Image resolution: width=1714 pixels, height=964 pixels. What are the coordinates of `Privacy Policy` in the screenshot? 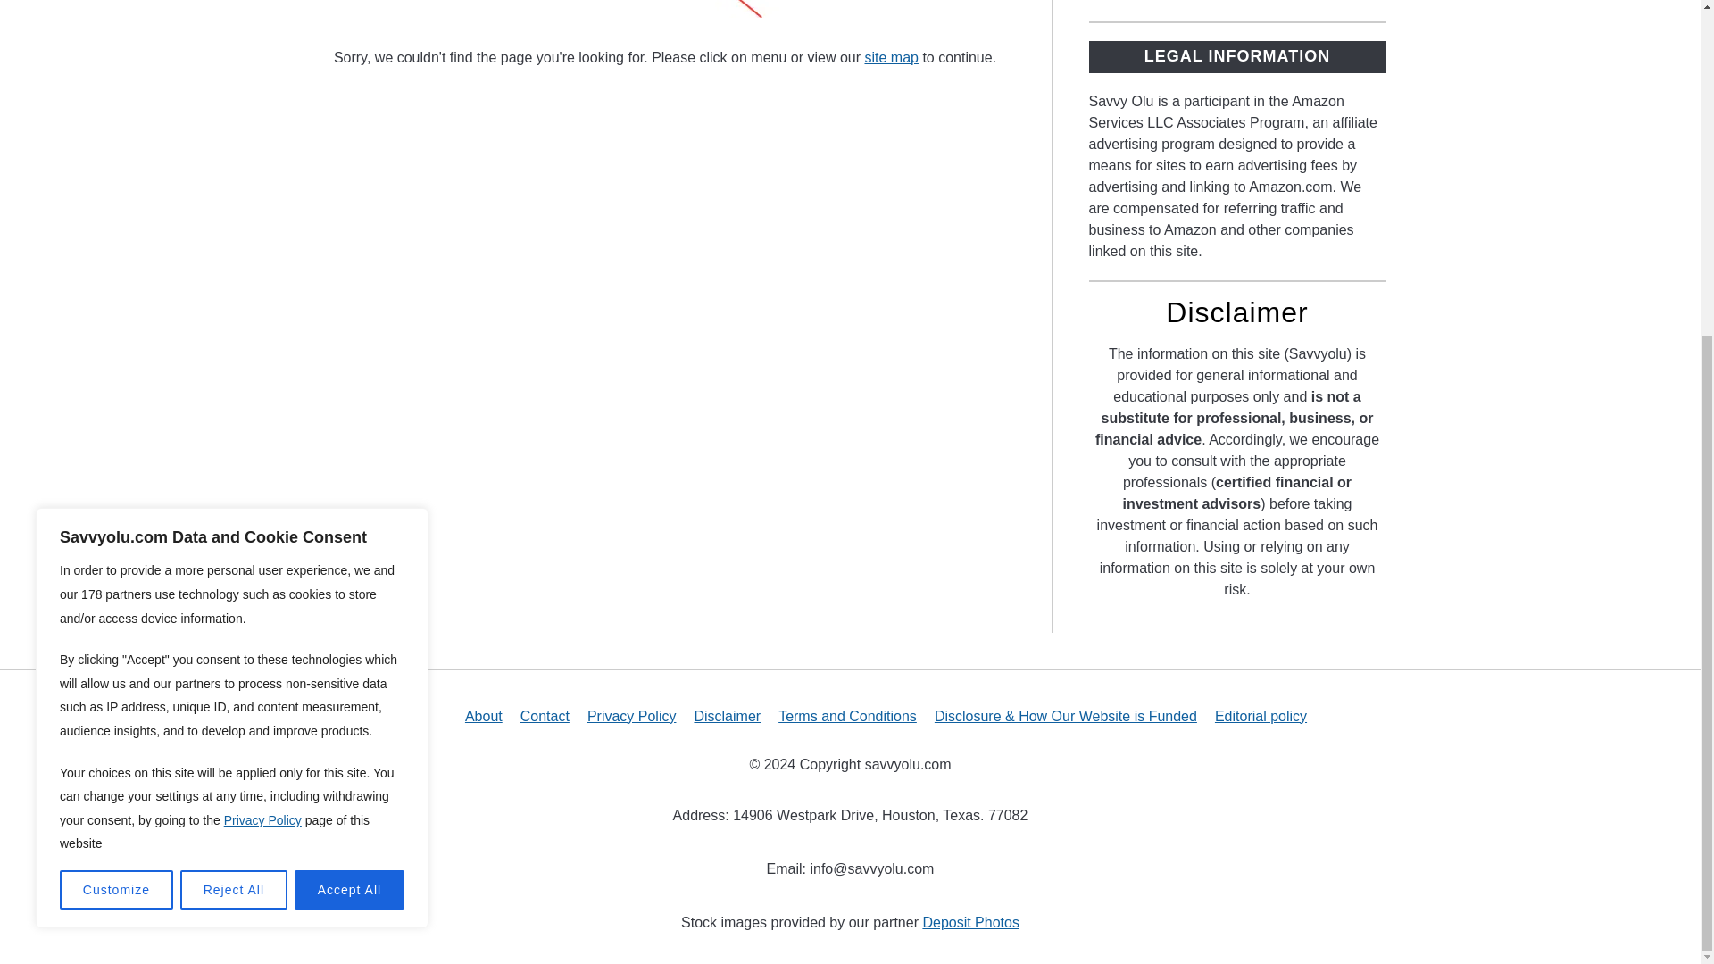 It's located at (262, 314).